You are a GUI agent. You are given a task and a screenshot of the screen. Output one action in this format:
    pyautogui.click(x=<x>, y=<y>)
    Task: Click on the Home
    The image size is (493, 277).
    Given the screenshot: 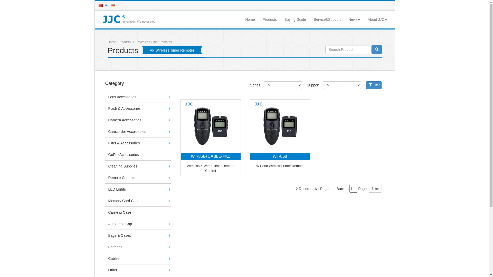 What is the action you would take?
    pyautogui.click(x=250, y=19)
    